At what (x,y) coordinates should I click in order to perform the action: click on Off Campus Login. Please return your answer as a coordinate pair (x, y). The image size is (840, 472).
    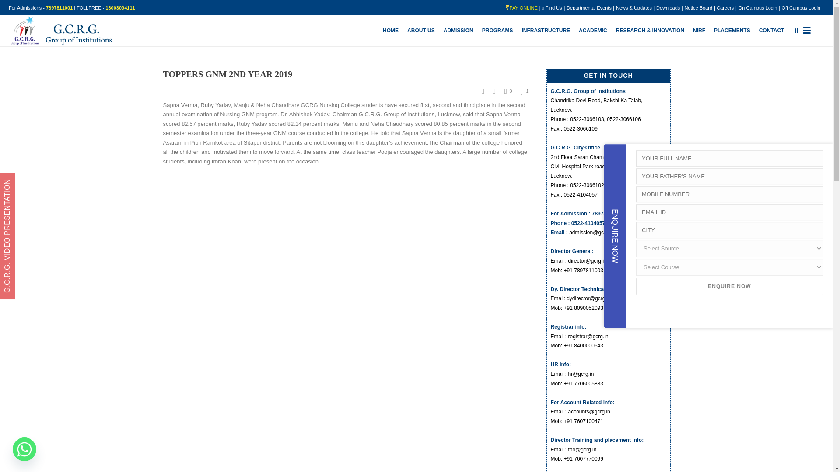
    Looking at the image, I should click on (801, 7).